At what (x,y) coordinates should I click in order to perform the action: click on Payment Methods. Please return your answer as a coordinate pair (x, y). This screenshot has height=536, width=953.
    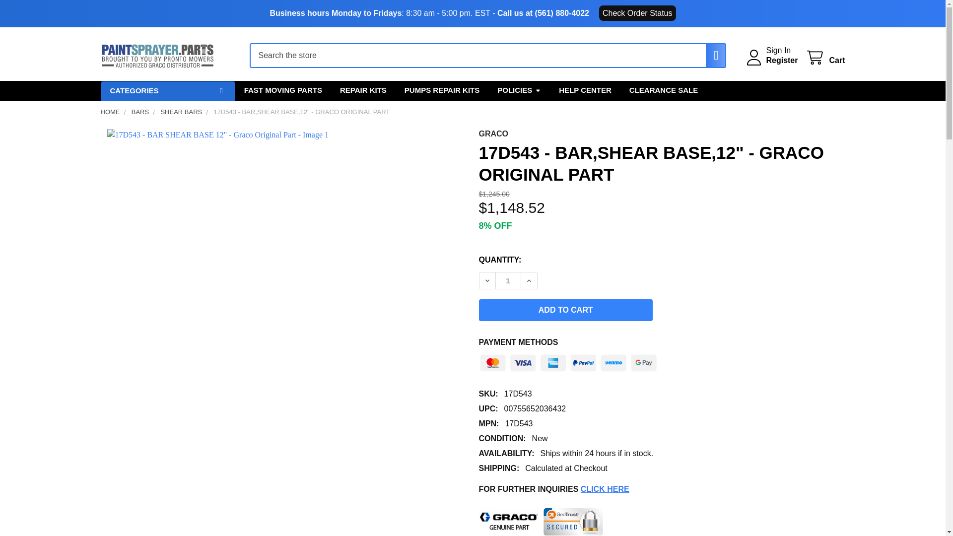
    Looking at the image, I should click on (568, 360).